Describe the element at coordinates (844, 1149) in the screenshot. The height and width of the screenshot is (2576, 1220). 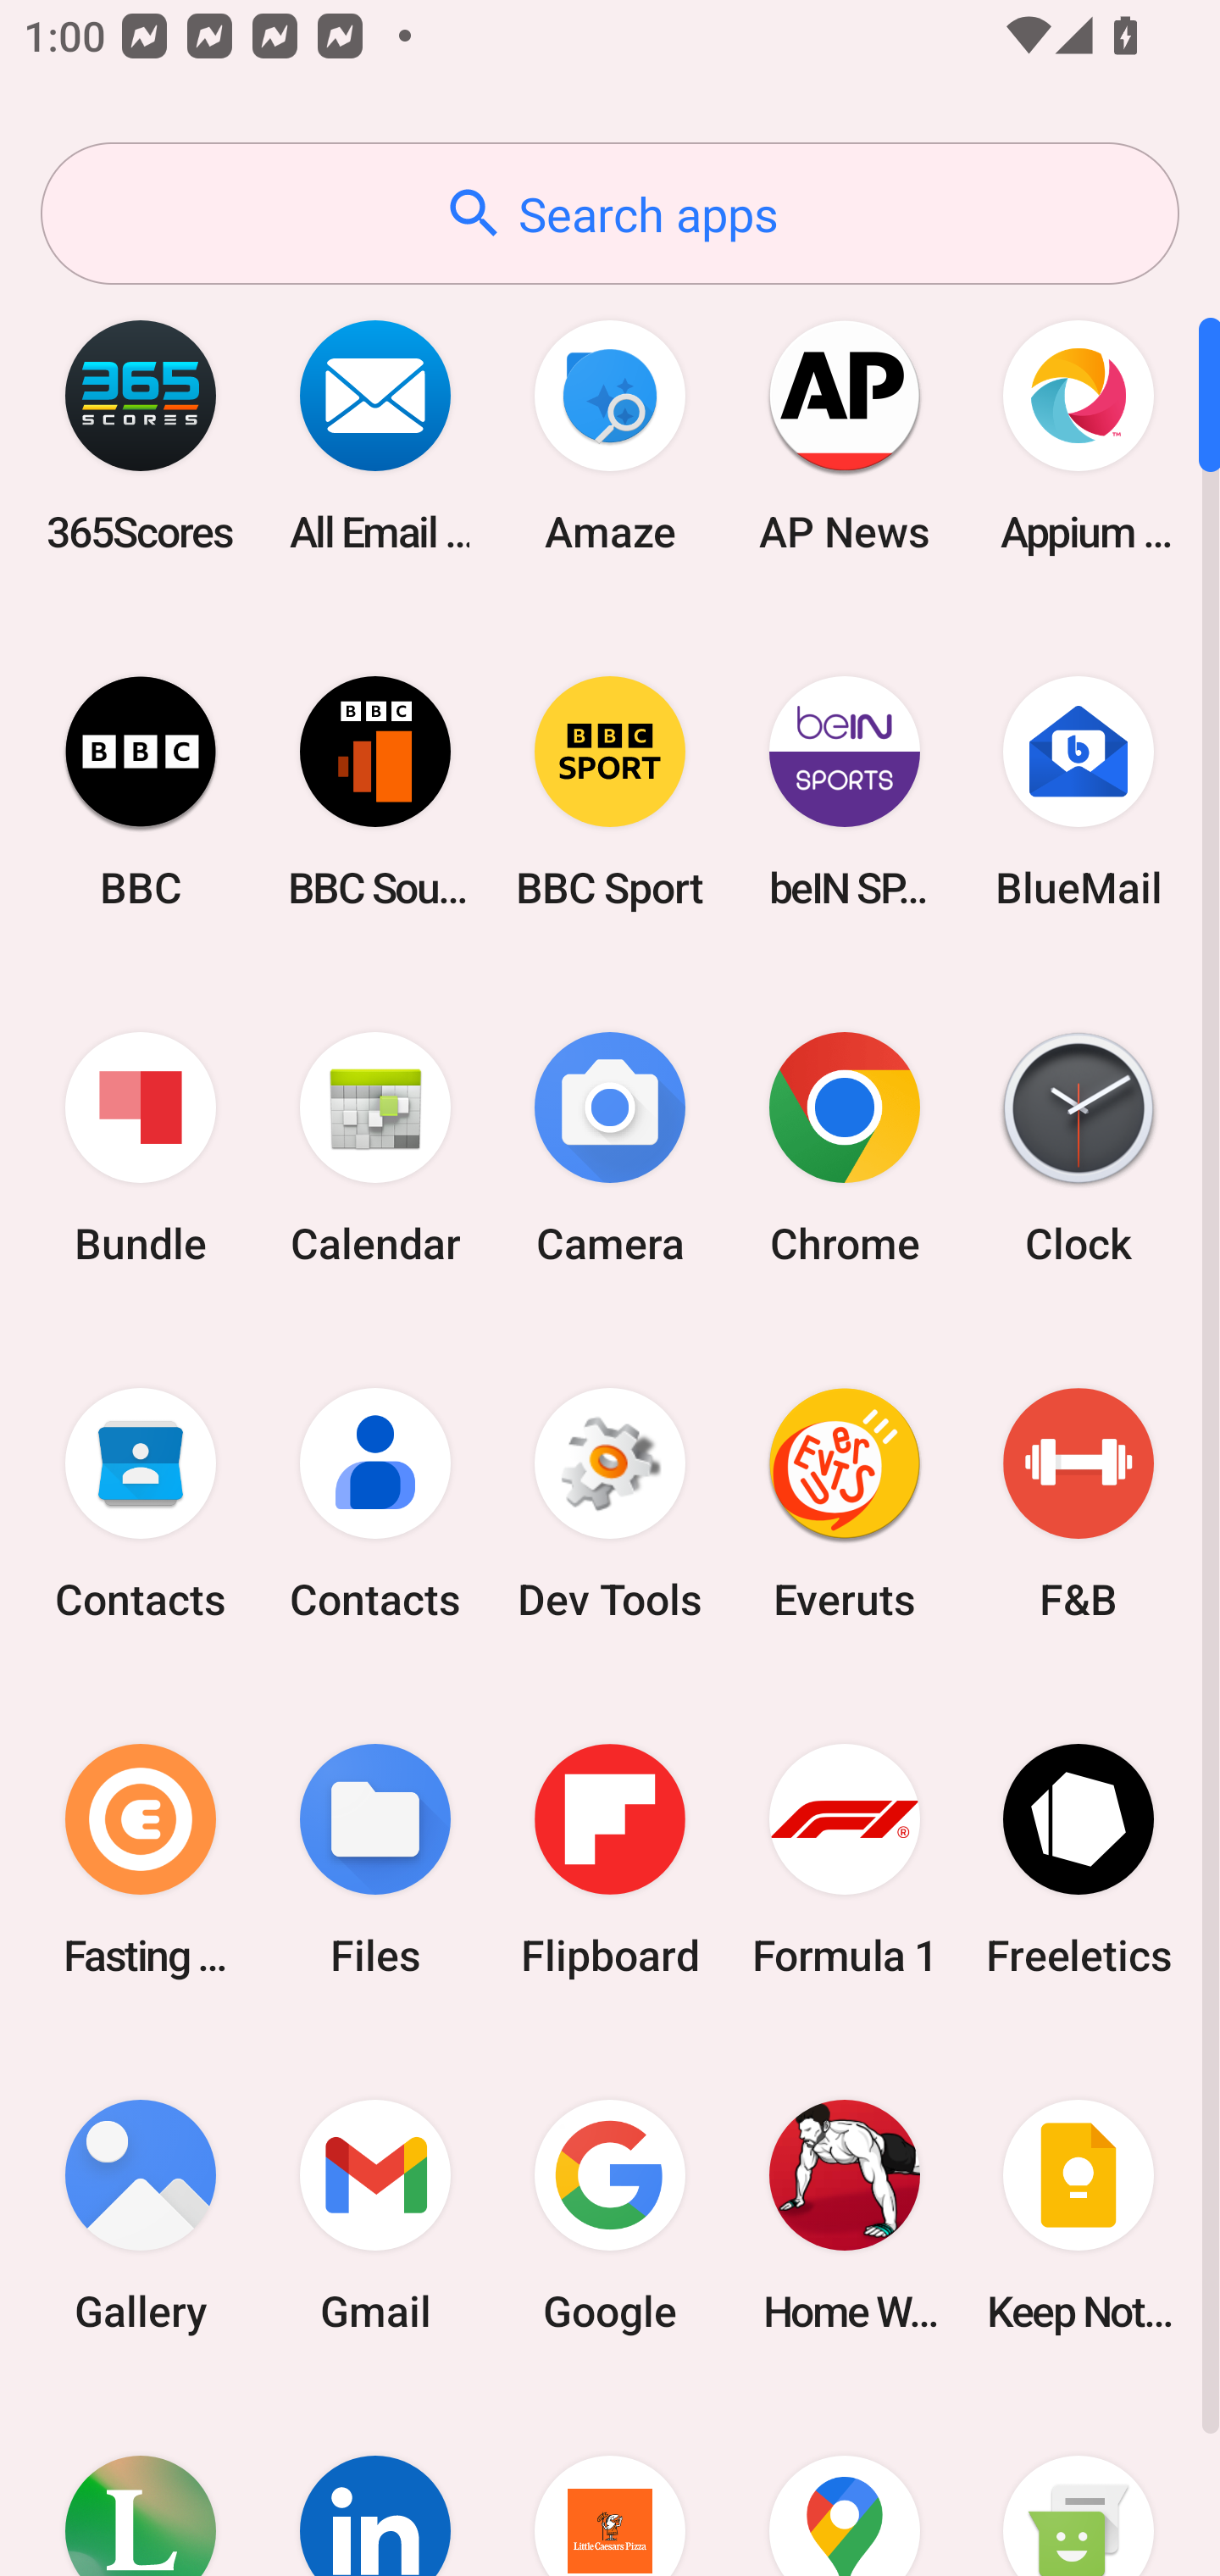
I see `Chrome` at that location.